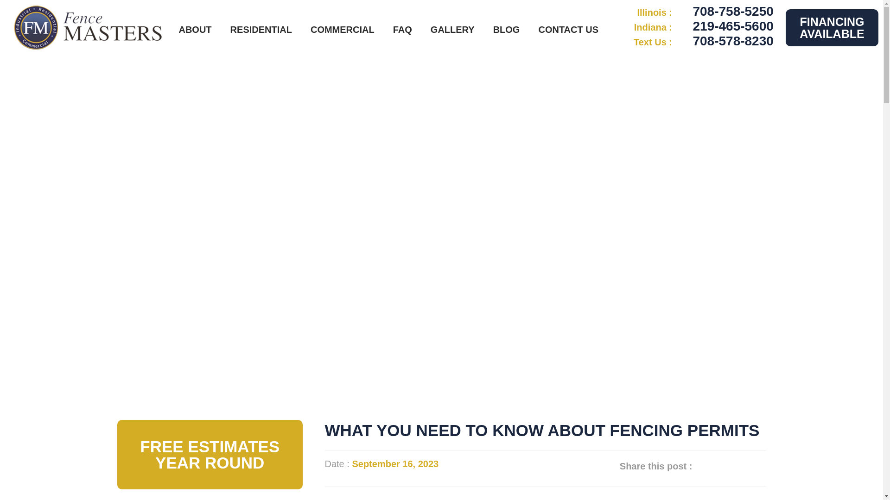 The height and width of the screenshot is (500, 890). What do you see at coordinates (261, 29) in the screenshot?
I see `RESIDENTIAL` at bounding box center [261, 29].